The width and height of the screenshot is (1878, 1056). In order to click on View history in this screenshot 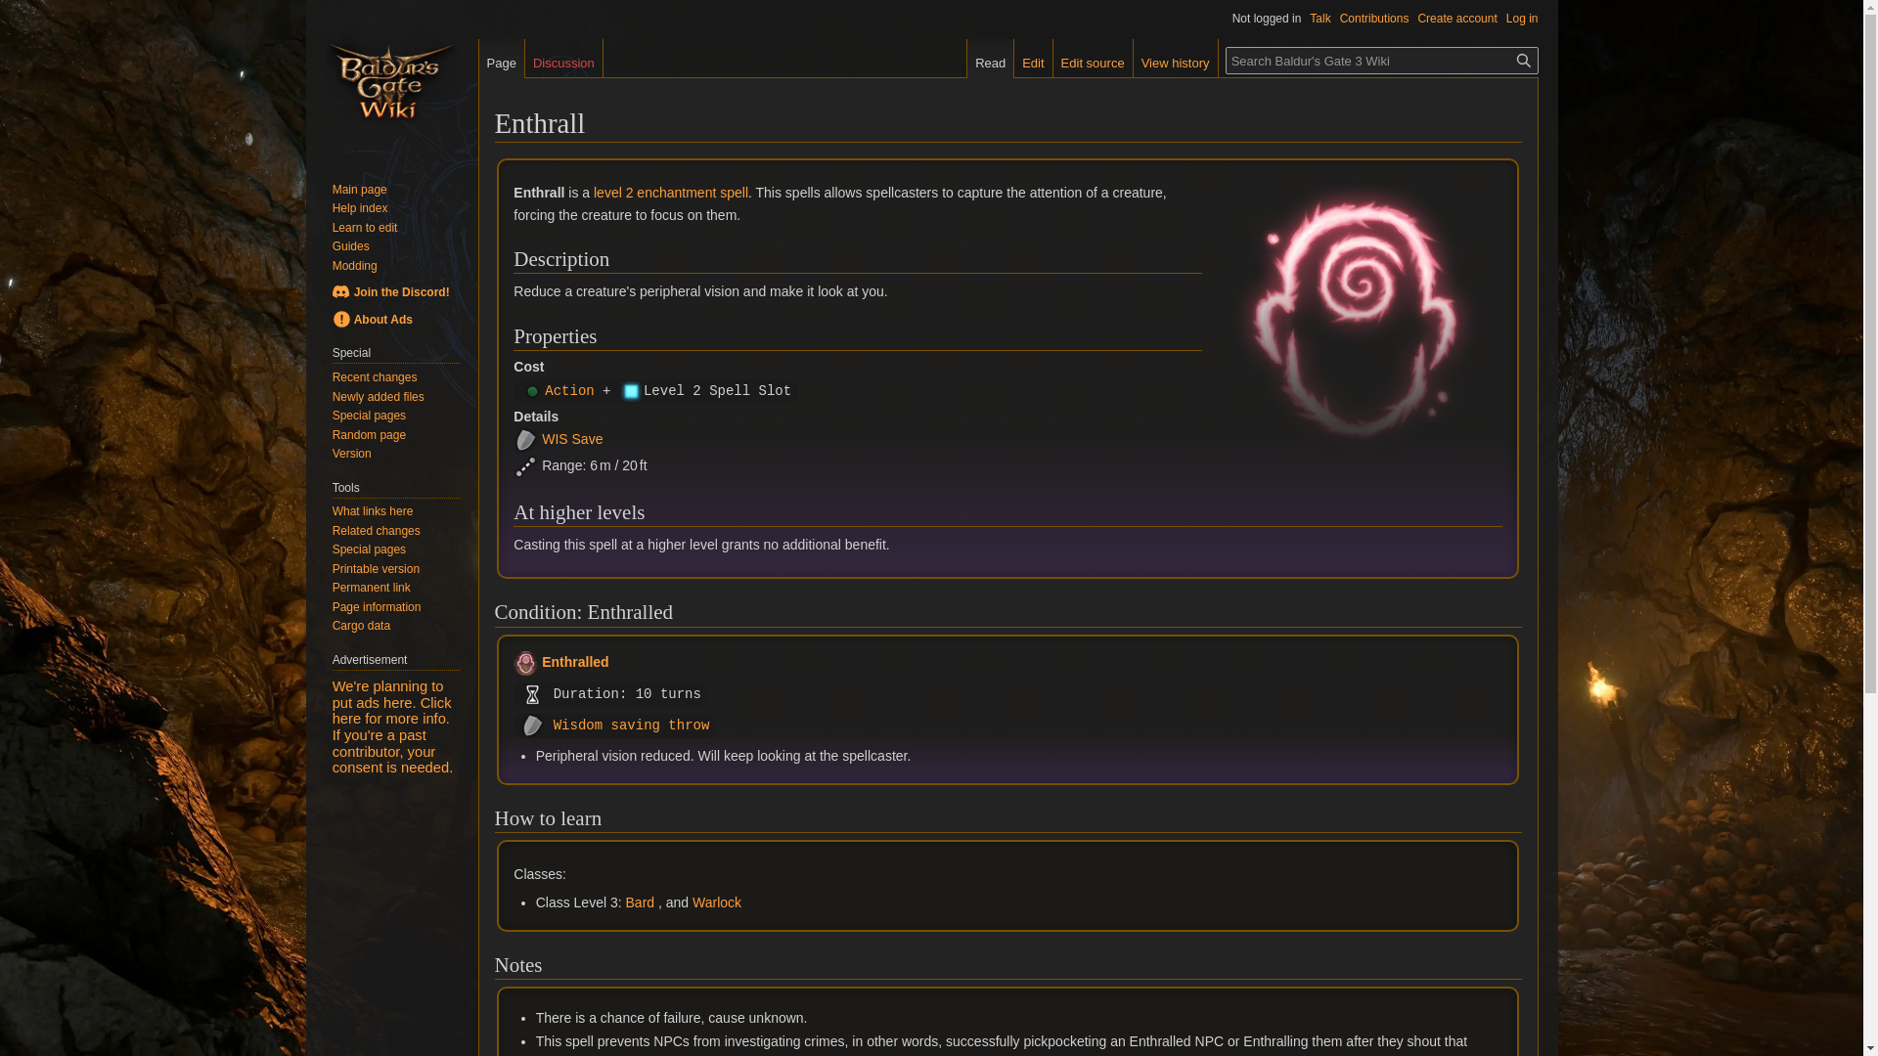, I will do `click(1176, 58)`.